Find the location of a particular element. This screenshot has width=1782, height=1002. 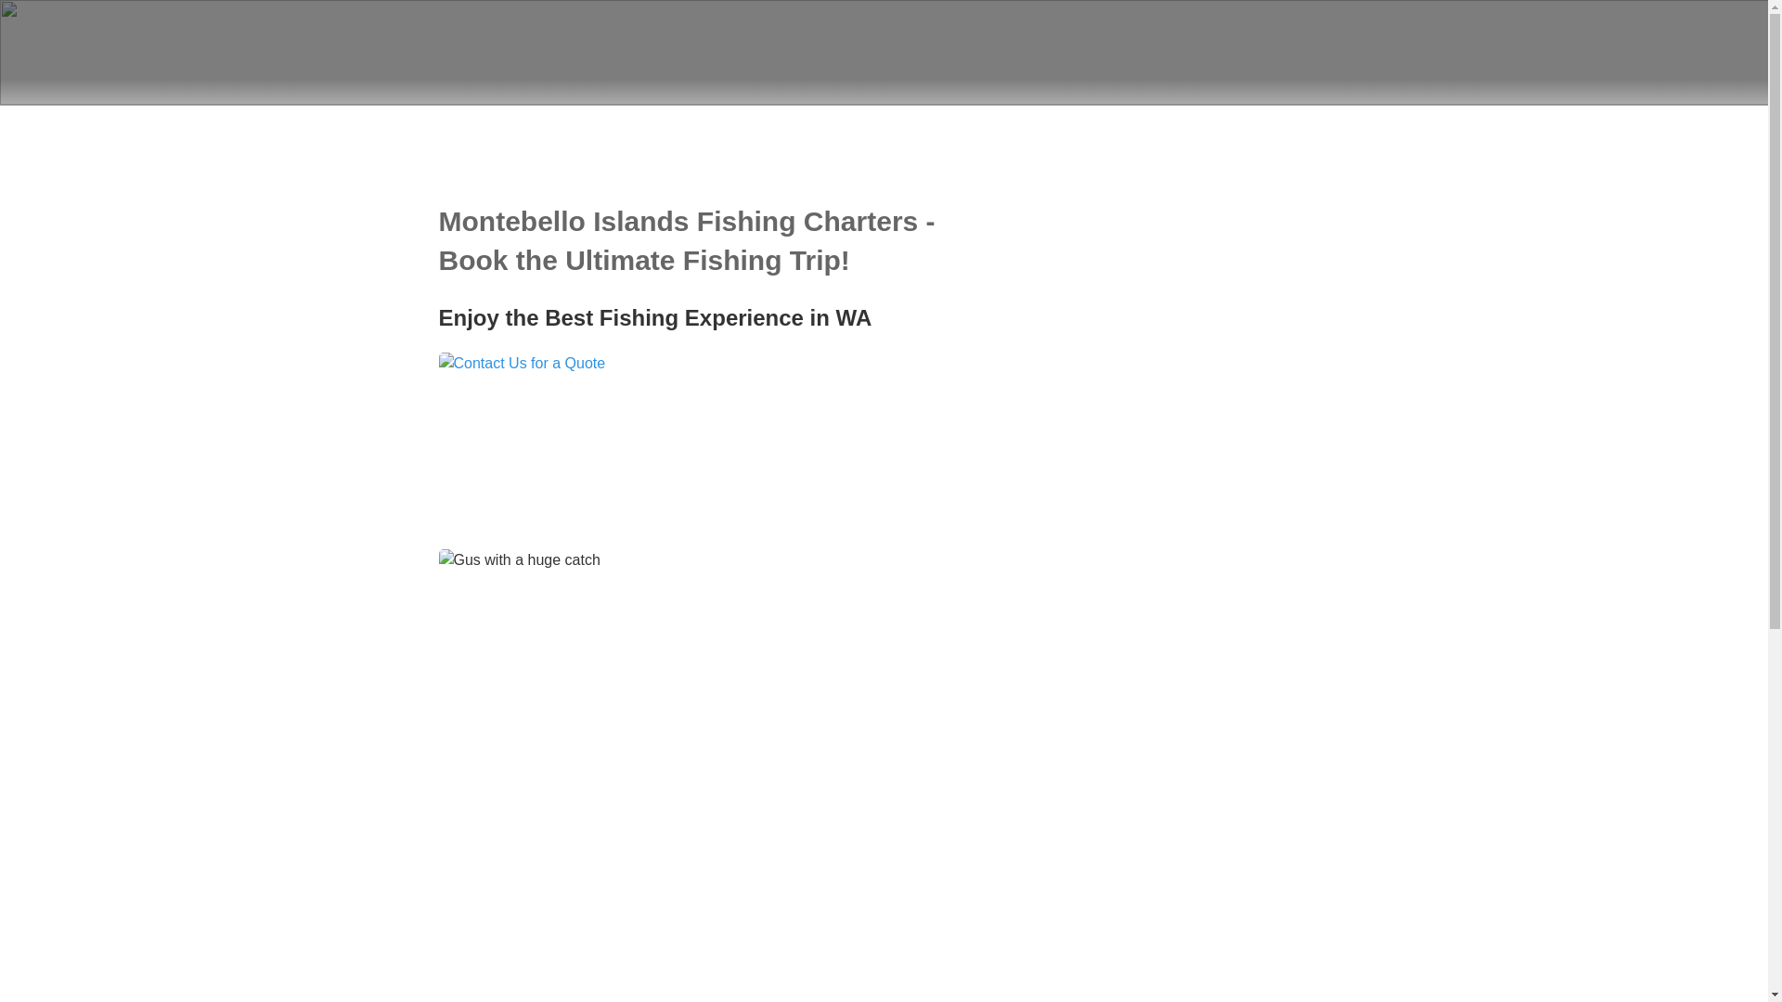

ABOUT US is located at coordinates (1225, 143).